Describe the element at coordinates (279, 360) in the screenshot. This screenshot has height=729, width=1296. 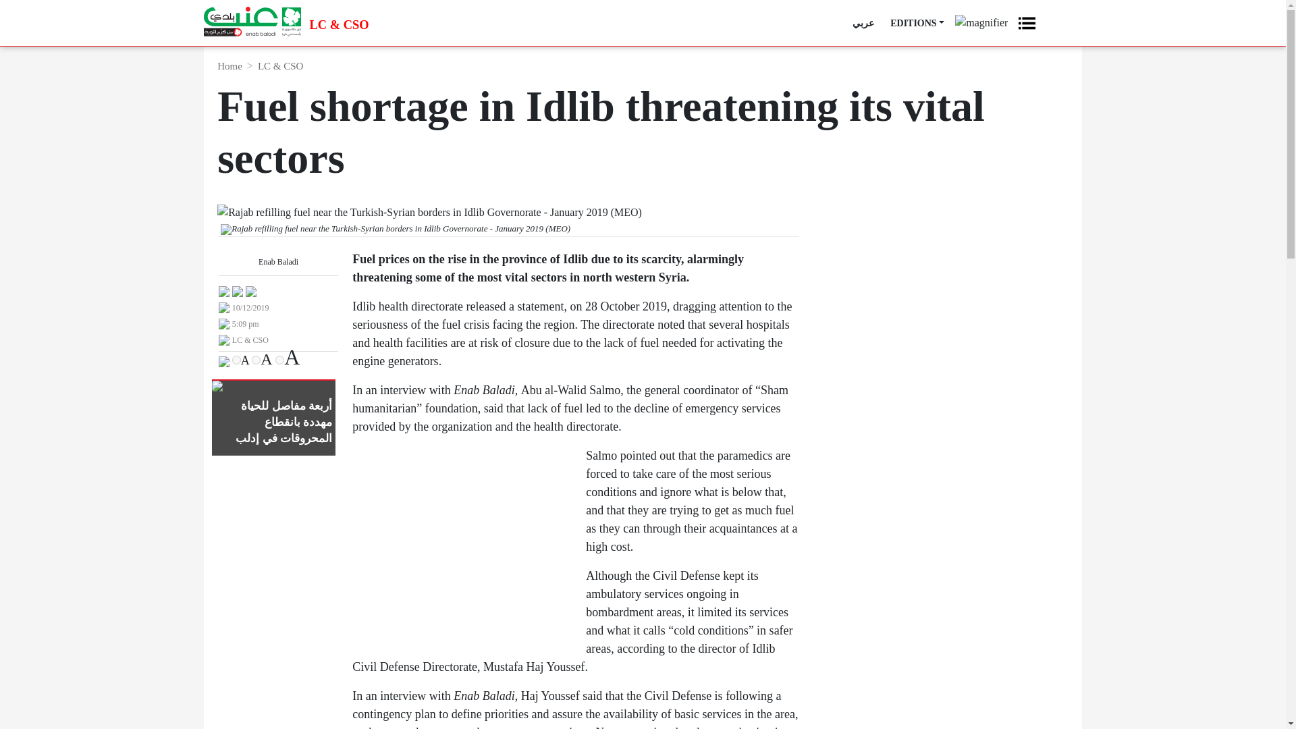
I see `on` at that location.